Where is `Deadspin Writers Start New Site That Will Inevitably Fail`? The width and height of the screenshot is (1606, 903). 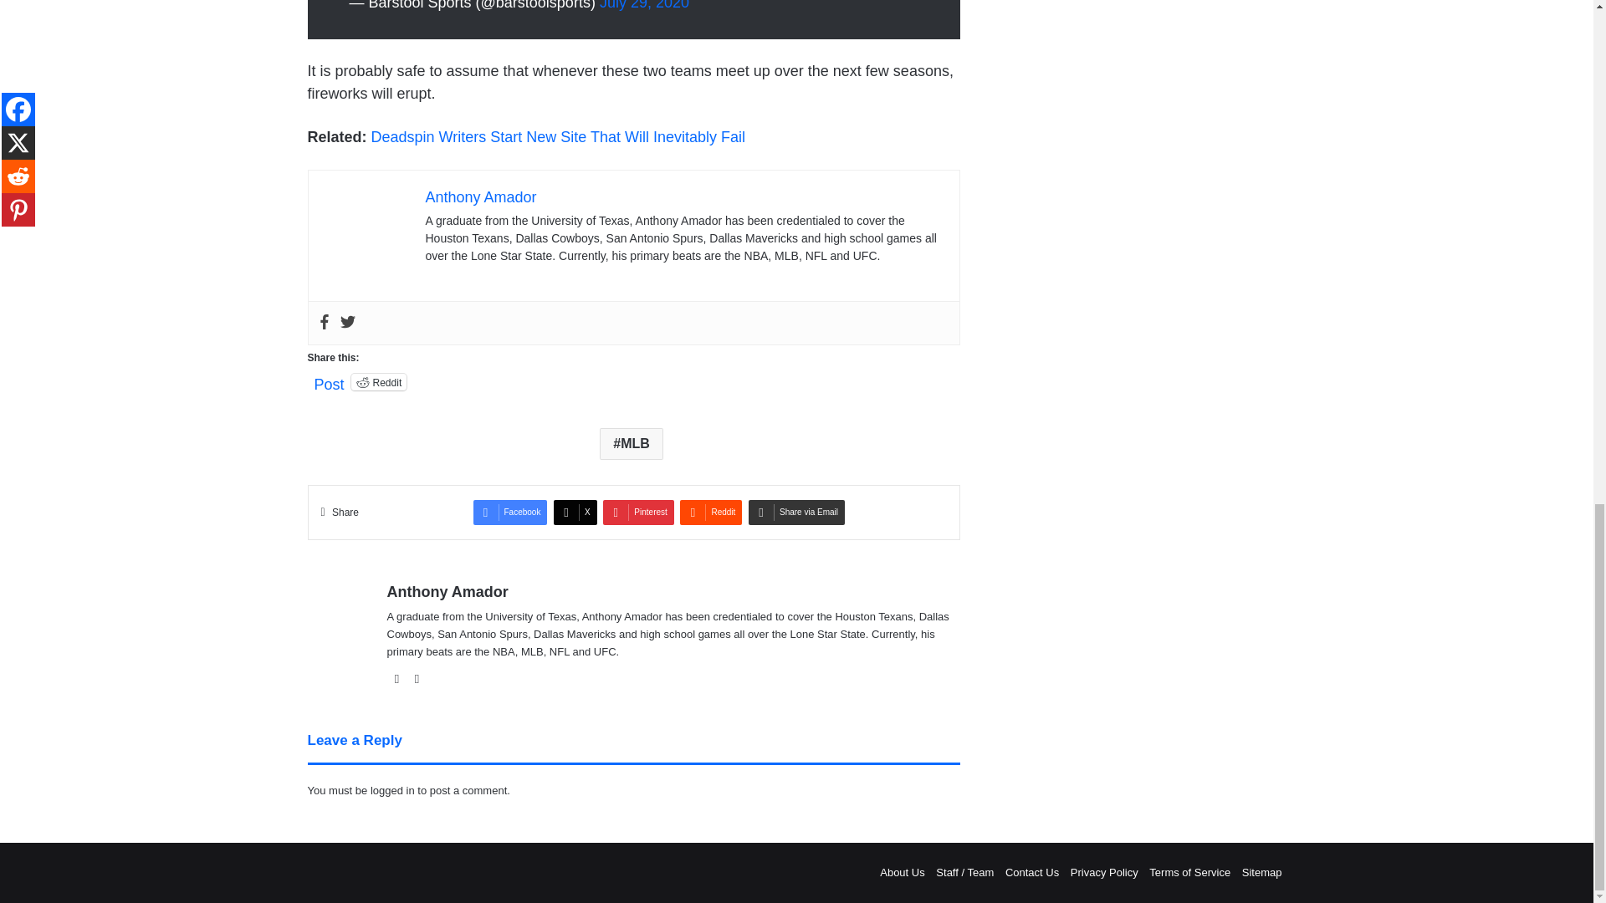 Deadspin Writers Start New Site That Will Inevitably Fail is located at coordinates (559, 137).